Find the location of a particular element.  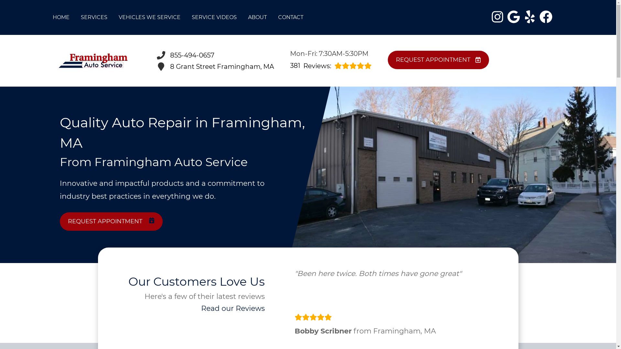

VEHICLES WE SERVICE is located at coordinates (149, 17).